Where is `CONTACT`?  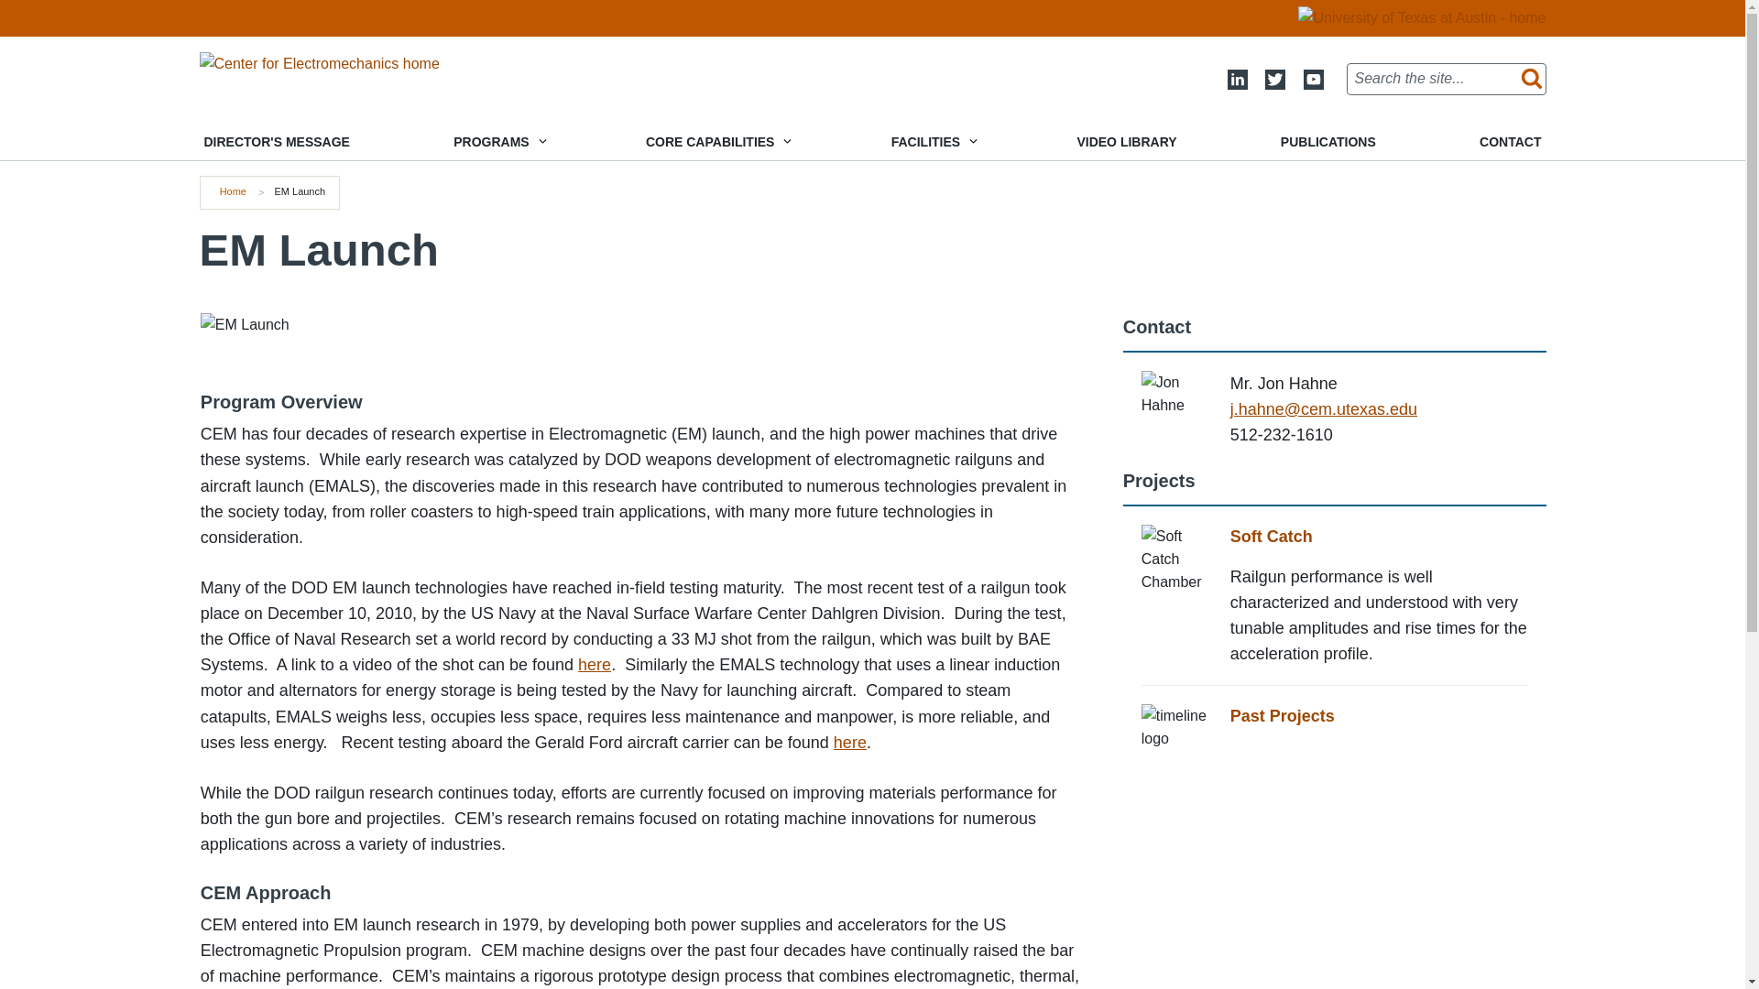
CONTACT is located at coordinates (1510, 143).